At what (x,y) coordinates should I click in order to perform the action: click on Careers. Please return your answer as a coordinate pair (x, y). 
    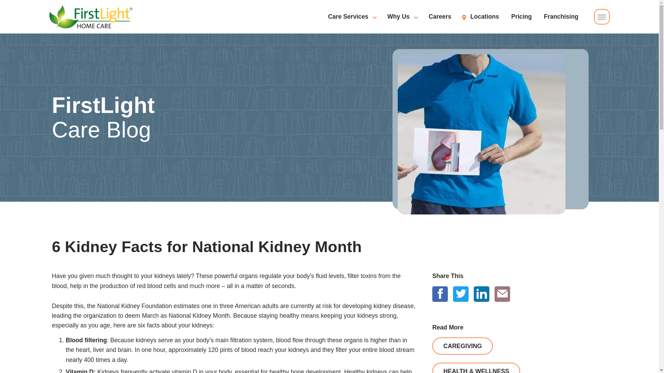
    Looking at the image, I should click on (329, 247).